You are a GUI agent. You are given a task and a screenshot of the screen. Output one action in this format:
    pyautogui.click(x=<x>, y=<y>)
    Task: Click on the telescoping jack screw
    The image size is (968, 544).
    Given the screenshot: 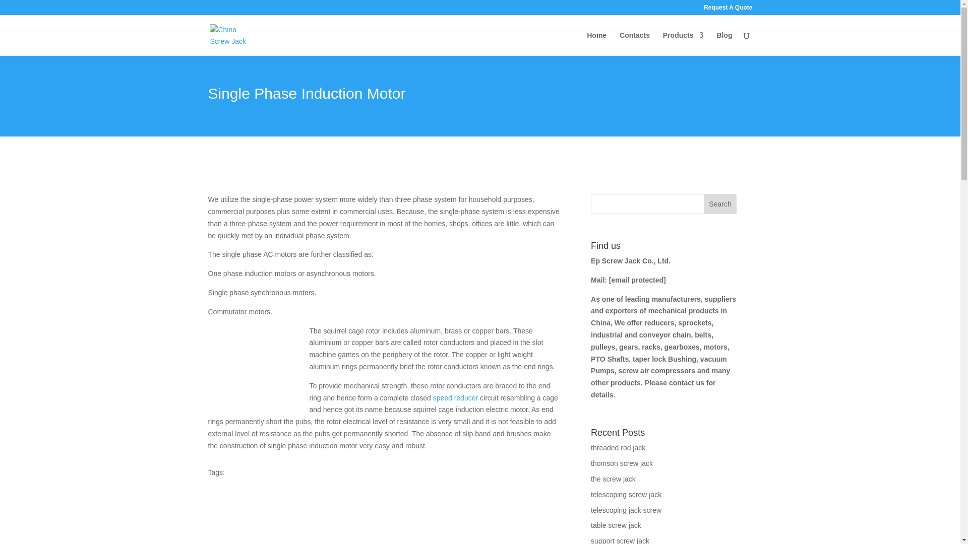 What is the action you would take?
    pyautogui.click(x=626, y=510)
    